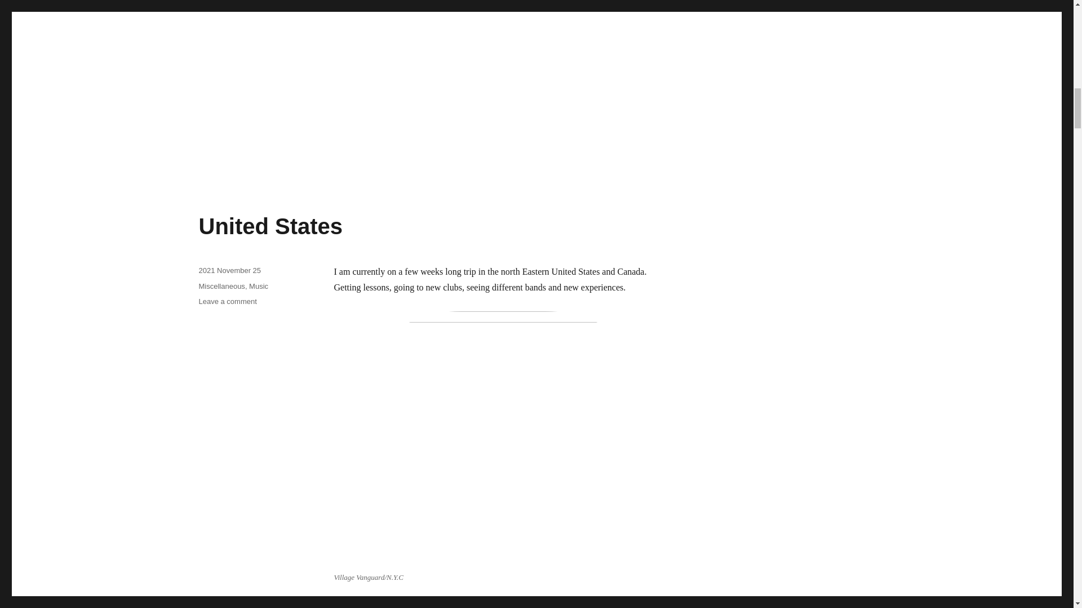  I want to click on Music, so click(270, 226).